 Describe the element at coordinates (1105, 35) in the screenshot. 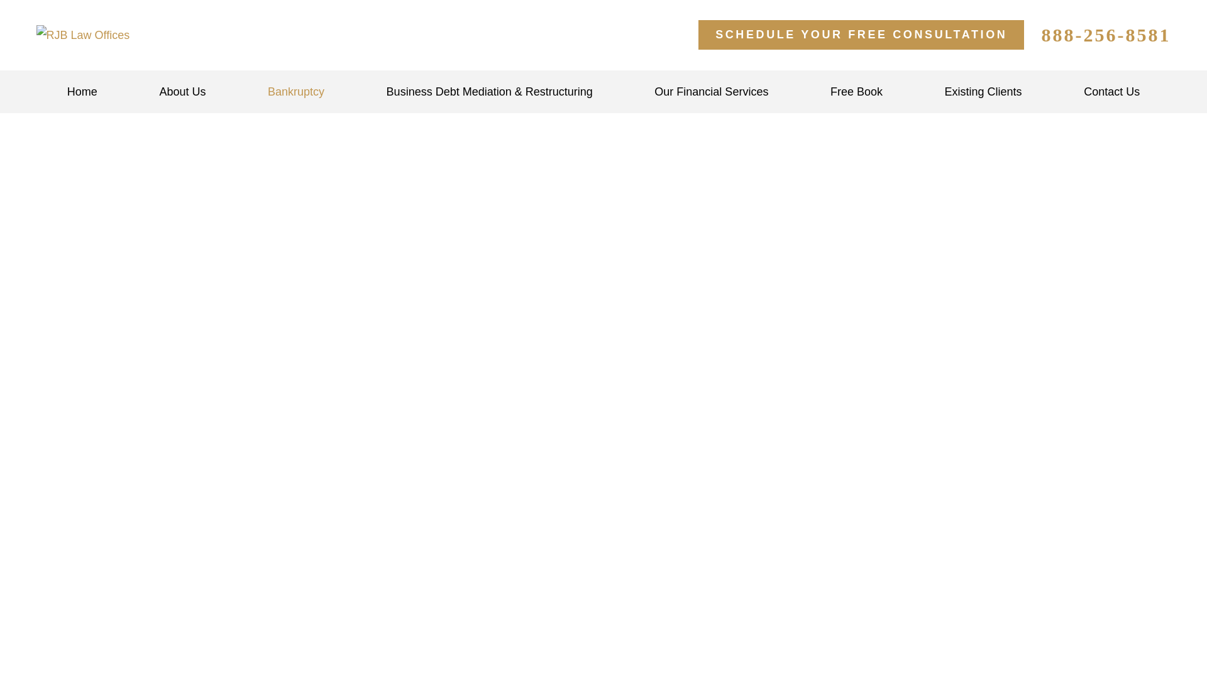

I see `888-256-8581` at that location.